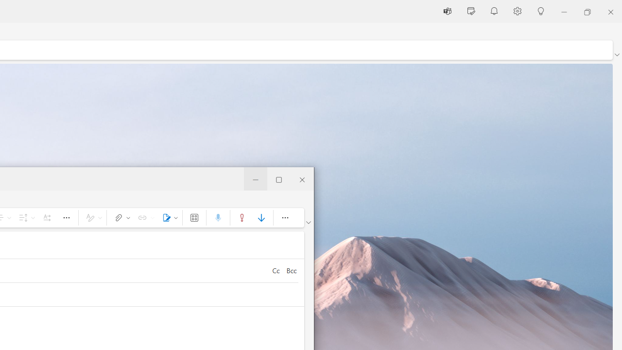 Image resolution: width=622 pixels, height=350 pixels. I want to click on Ribbon display options, so click(308, 223).